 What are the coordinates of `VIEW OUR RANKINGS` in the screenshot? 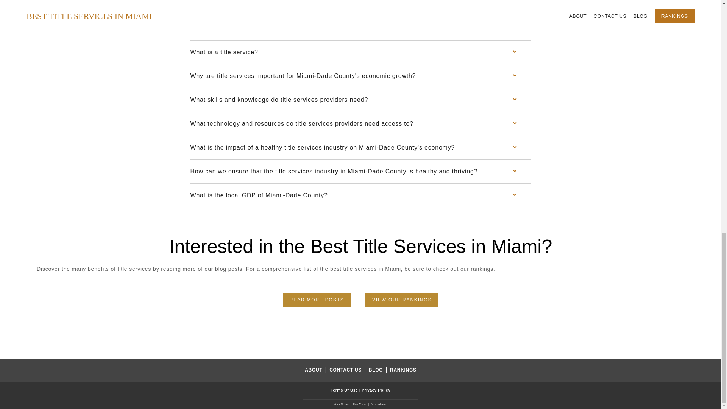 It's located at (402, 300).